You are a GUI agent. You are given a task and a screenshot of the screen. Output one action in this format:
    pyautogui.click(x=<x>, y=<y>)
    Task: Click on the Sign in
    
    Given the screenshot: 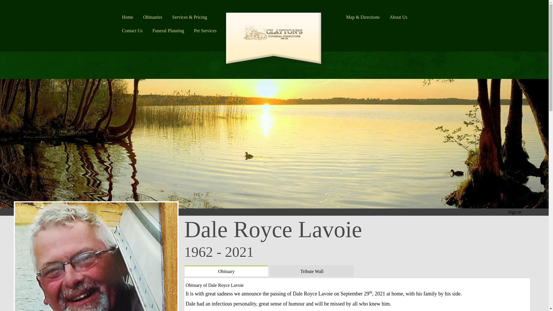 What is the action you would take?
    pyautogui.click(x=515, y=212)
    